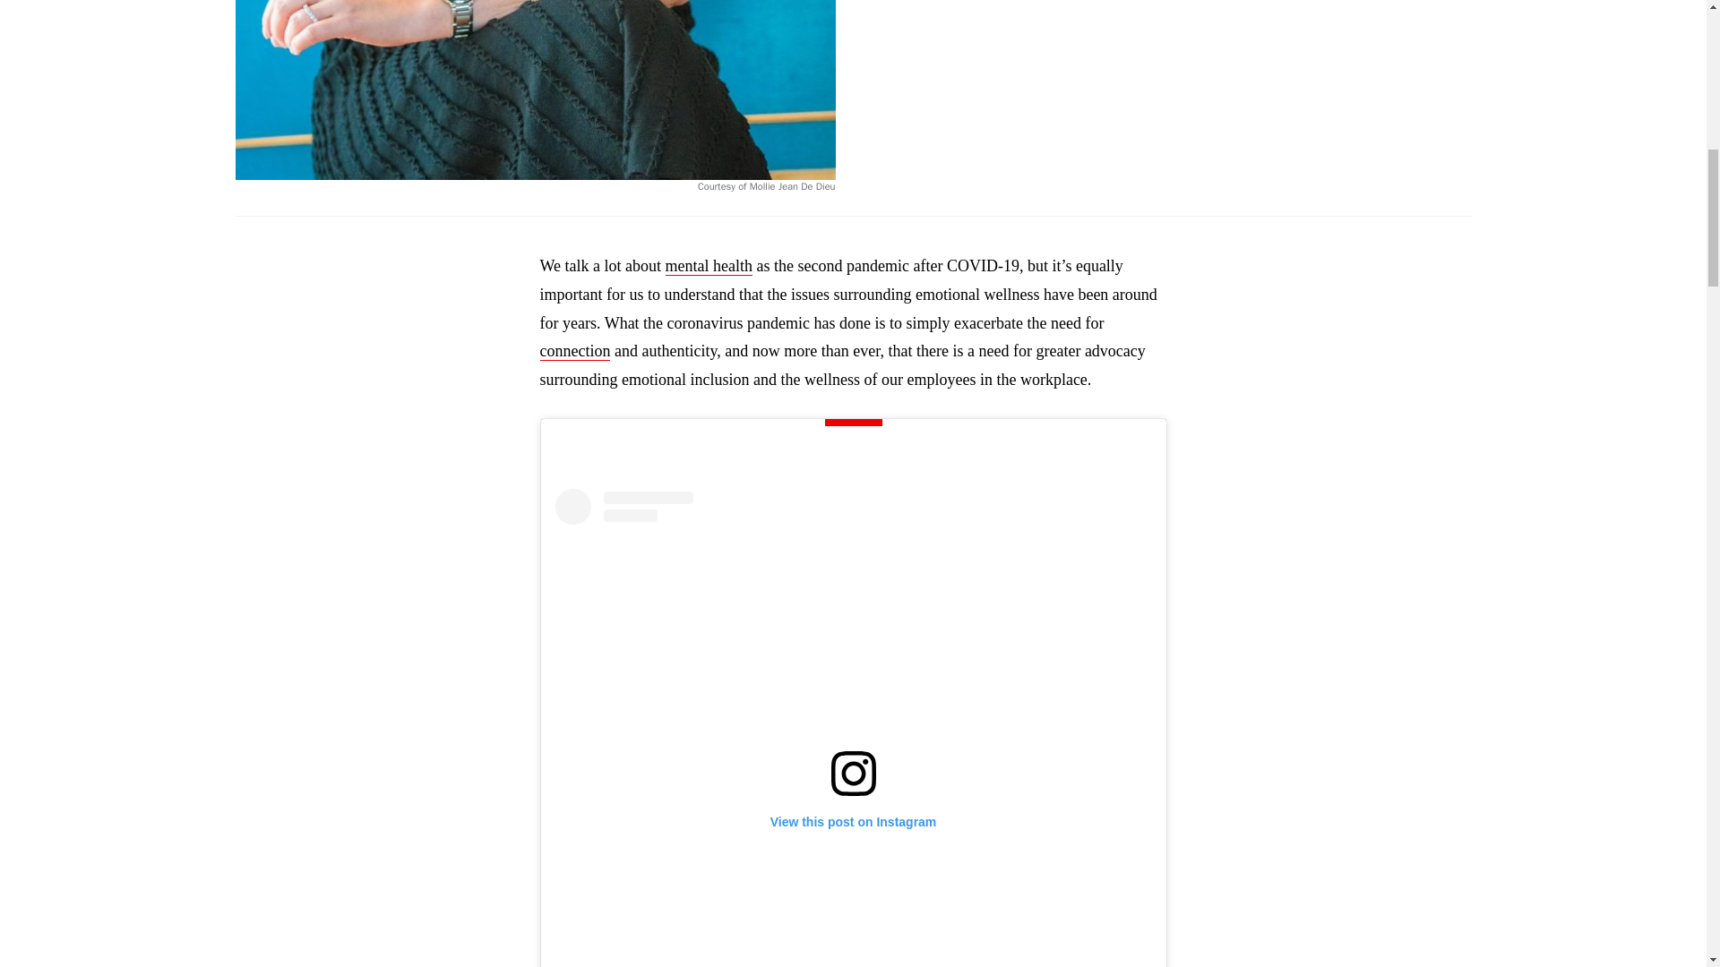 The height and width of the screenshot is (967, 1720). I want to click on mental health, so click(709, 266).